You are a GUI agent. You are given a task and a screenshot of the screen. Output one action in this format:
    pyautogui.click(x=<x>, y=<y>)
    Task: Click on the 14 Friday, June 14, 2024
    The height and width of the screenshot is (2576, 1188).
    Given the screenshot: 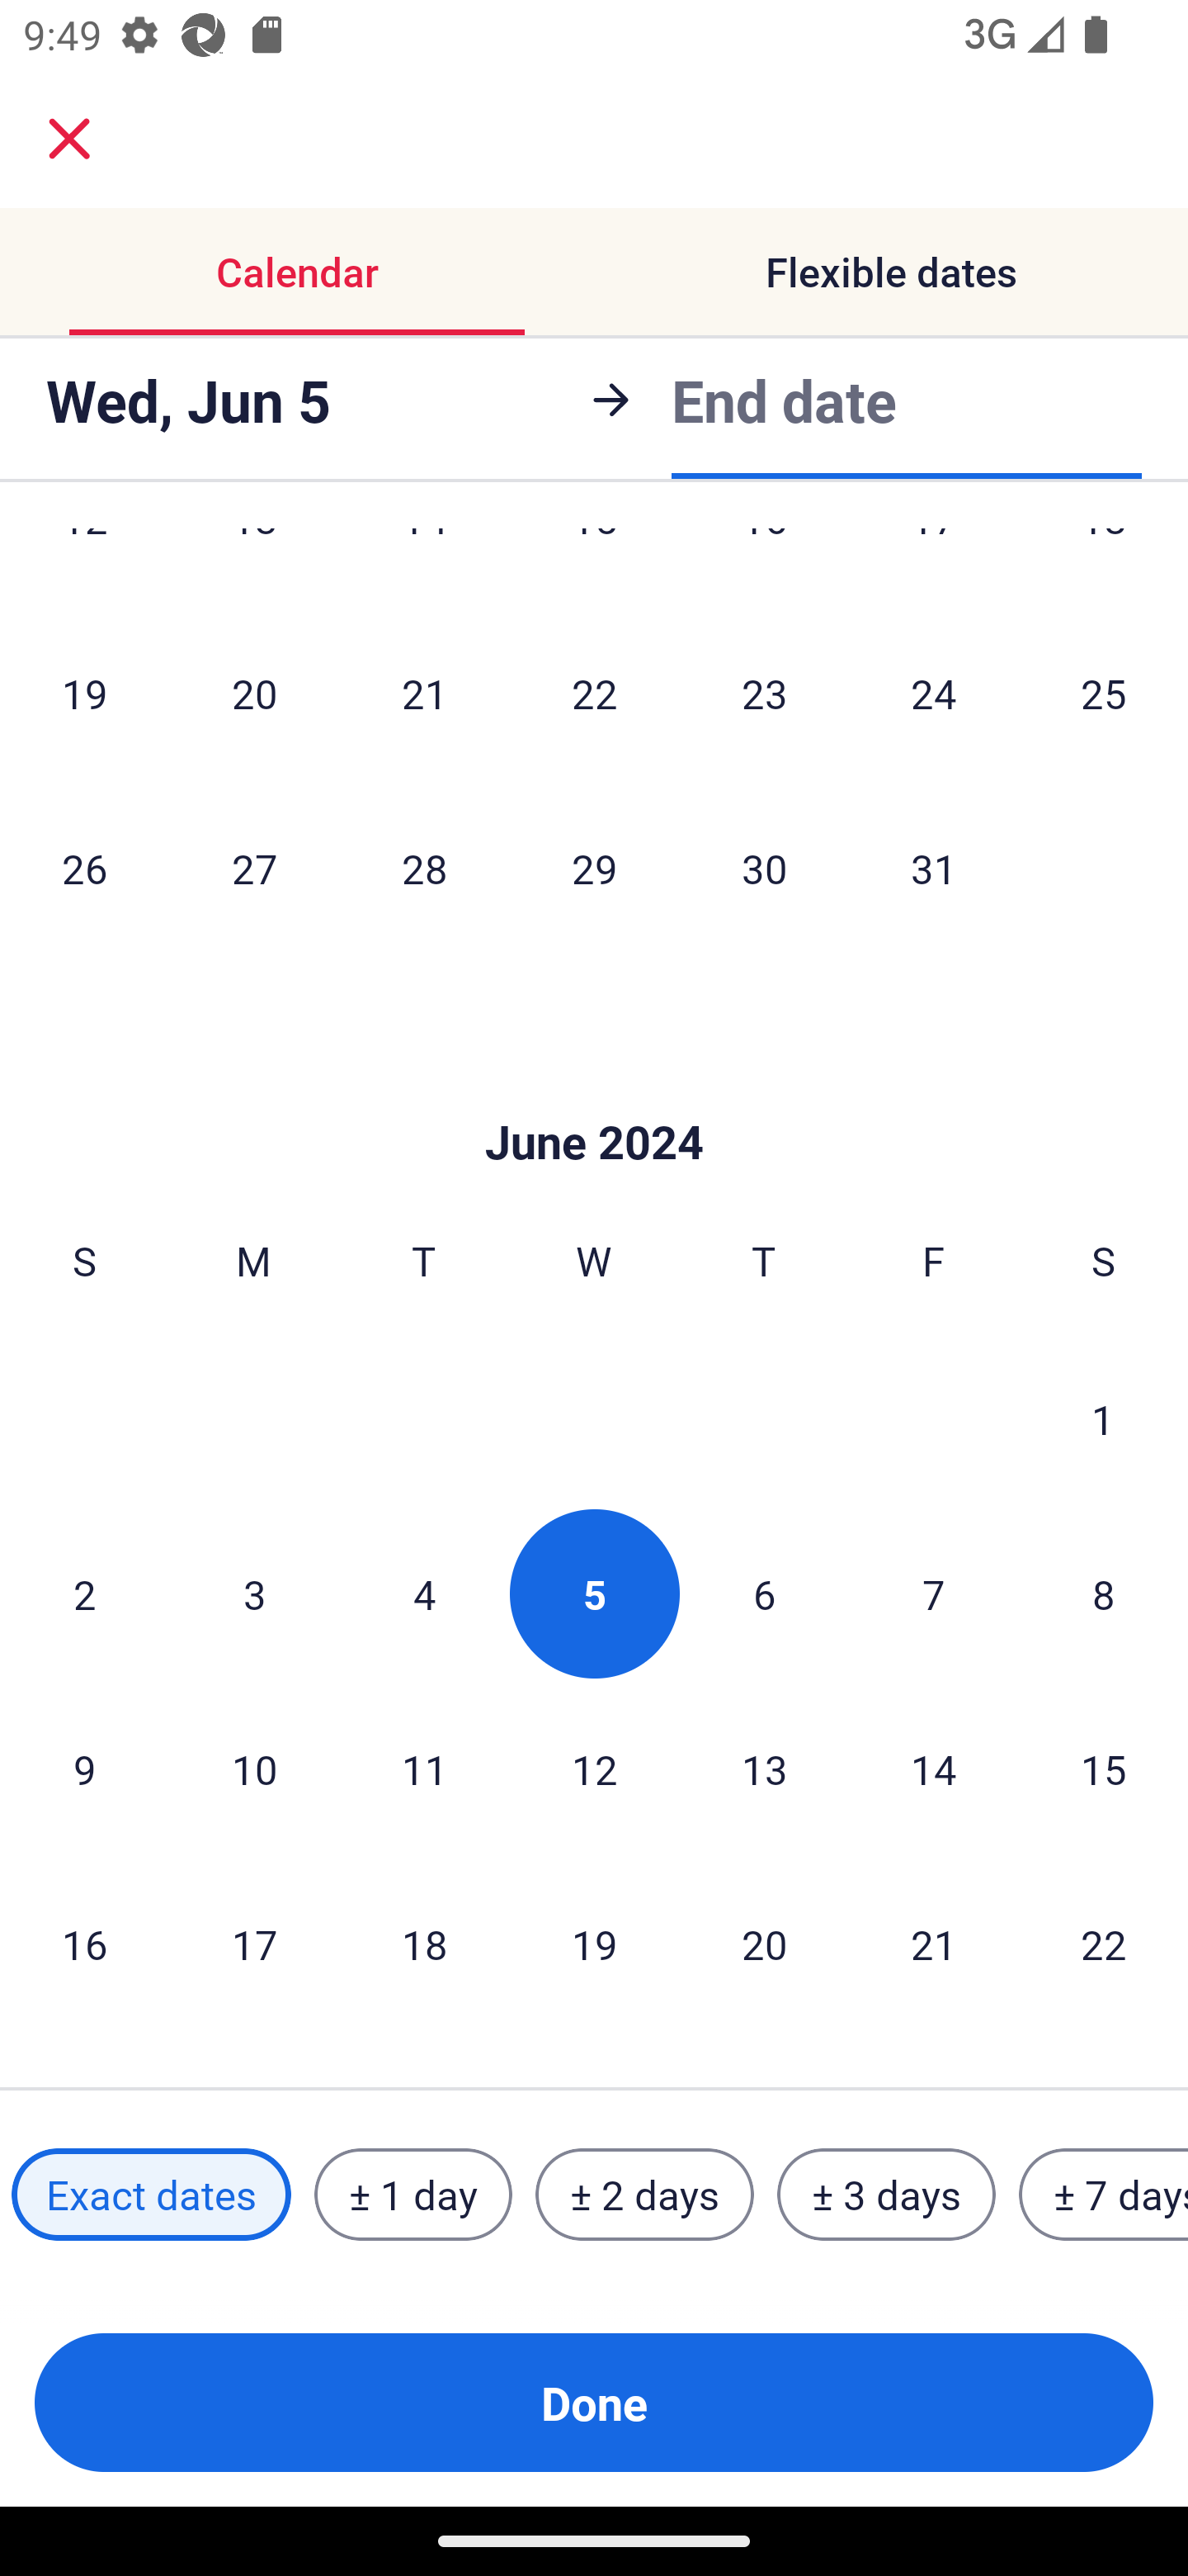 What is the action you would take?
    pyautogui.click(x=934, y=1769)
    